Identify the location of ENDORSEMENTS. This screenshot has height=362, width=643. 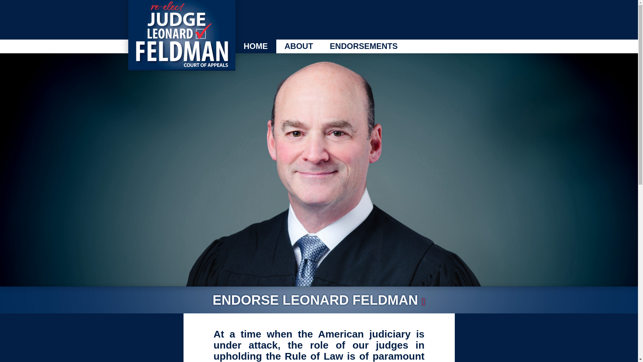
(364, 46).